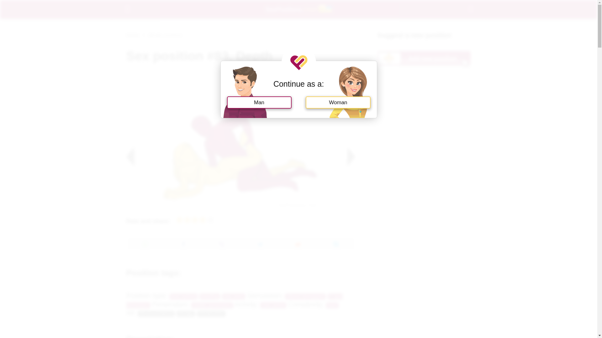  Describe the element at coordinates (233, 296) in the screenshot. I see `rear entry` at that location.